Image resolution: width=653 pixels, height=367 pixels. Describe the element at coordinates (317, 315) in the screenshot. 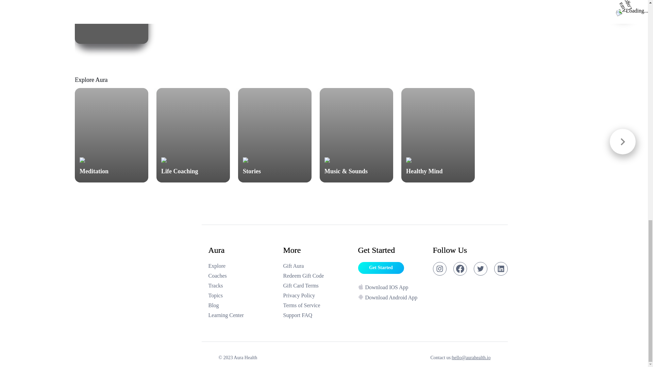

I see `Redeem Gift Code` at that location.